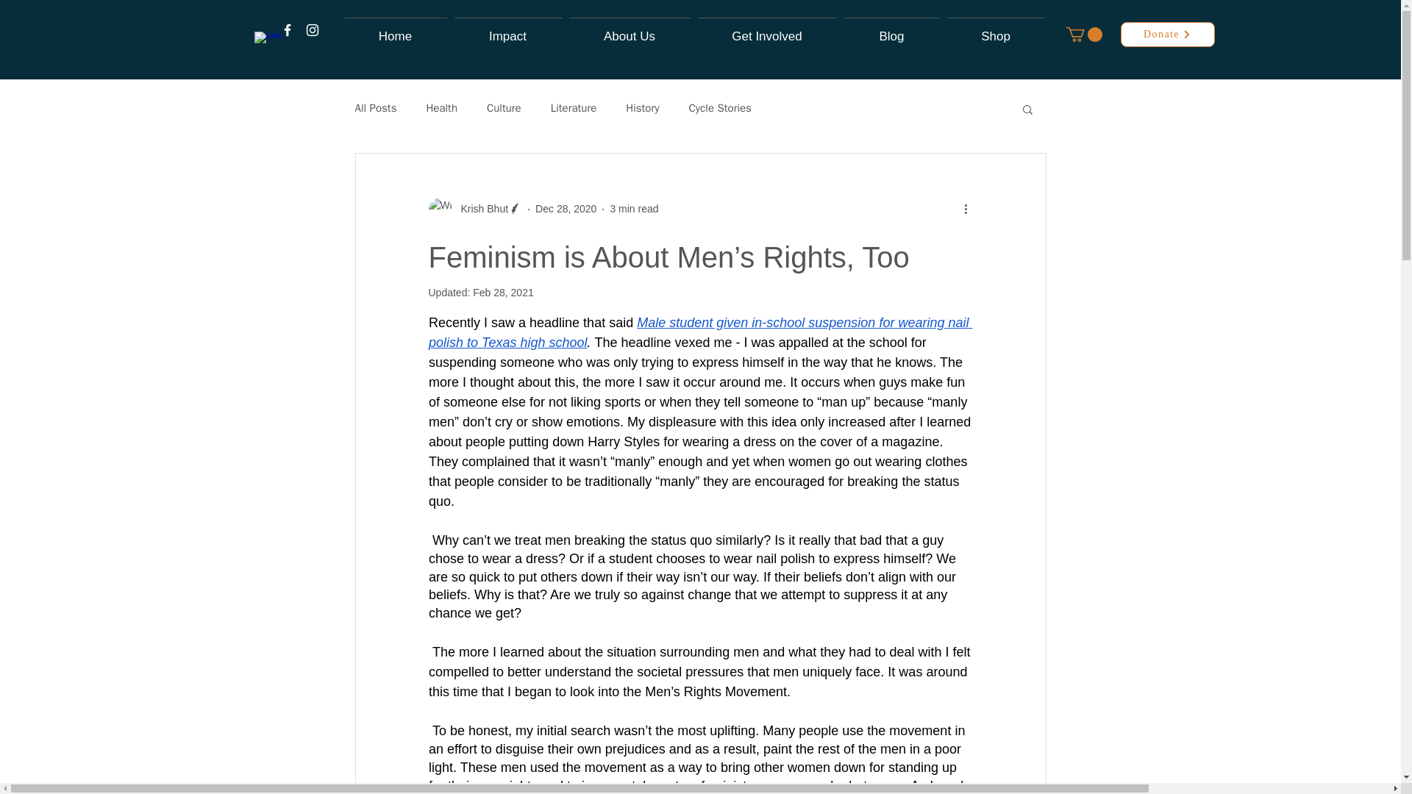 This screenshot has height=794, width=1412. Describe the element at coordinates (441, 108) in the screenshot. I see `Health` at that location.